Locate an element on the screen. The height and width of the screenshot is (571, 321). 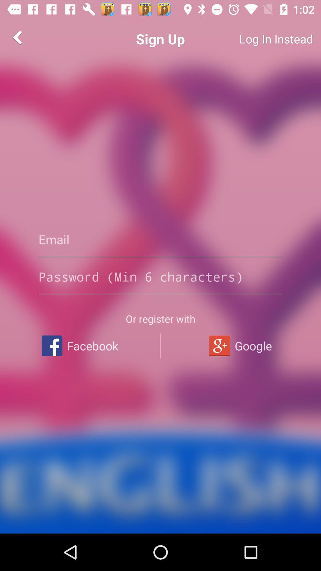
back is located at coordinates (19, 37).